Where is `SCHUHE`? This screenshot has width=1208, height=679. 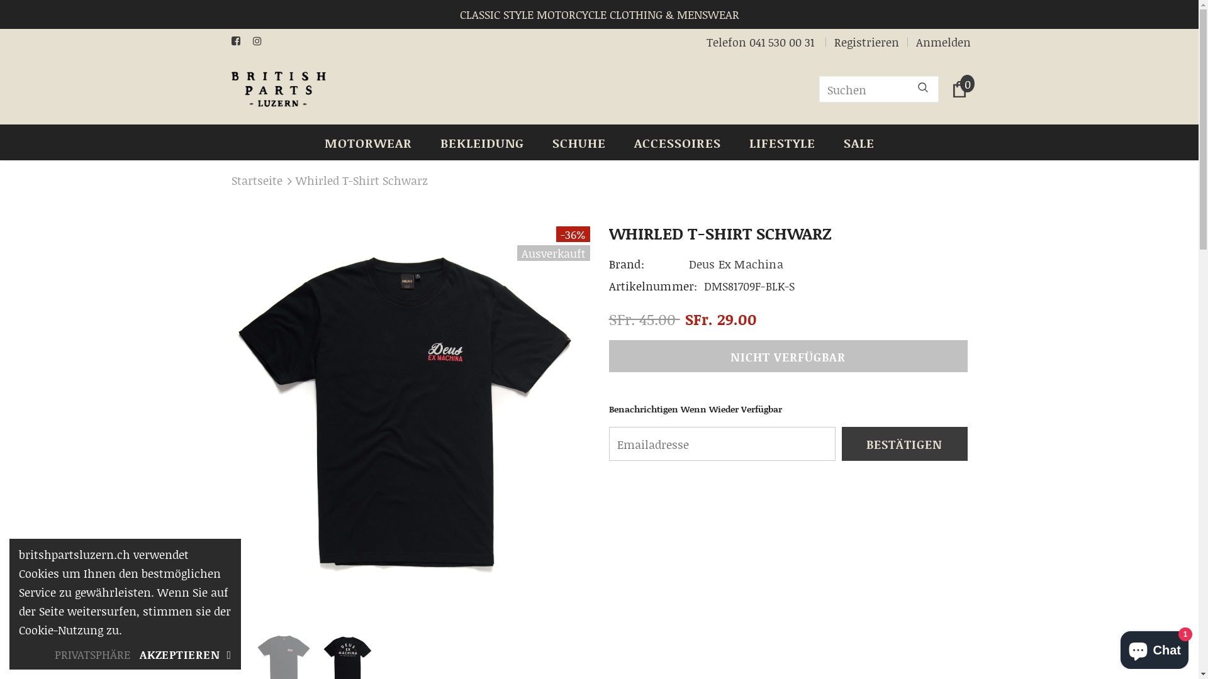 SCHUHE is located at coordinates (579, 142).